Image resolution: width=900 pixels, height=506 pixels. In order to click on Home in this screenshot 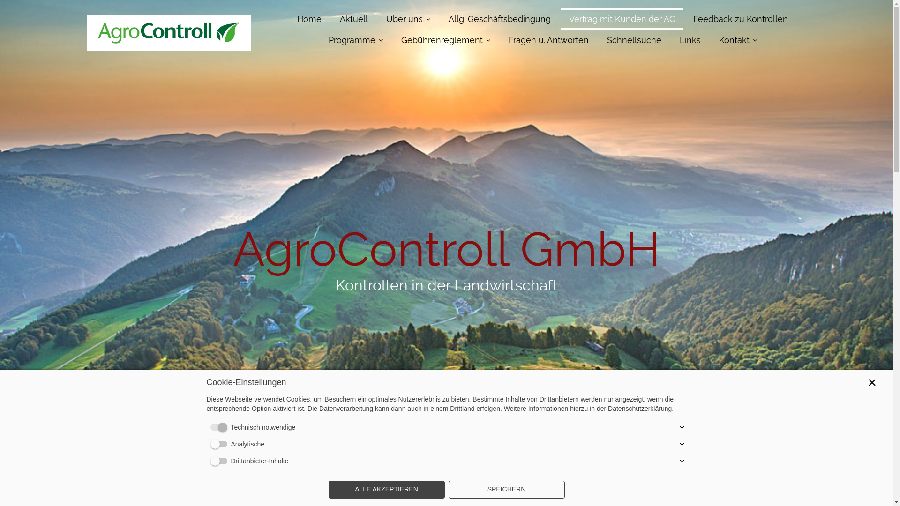, I will do `click(309, 19)`.